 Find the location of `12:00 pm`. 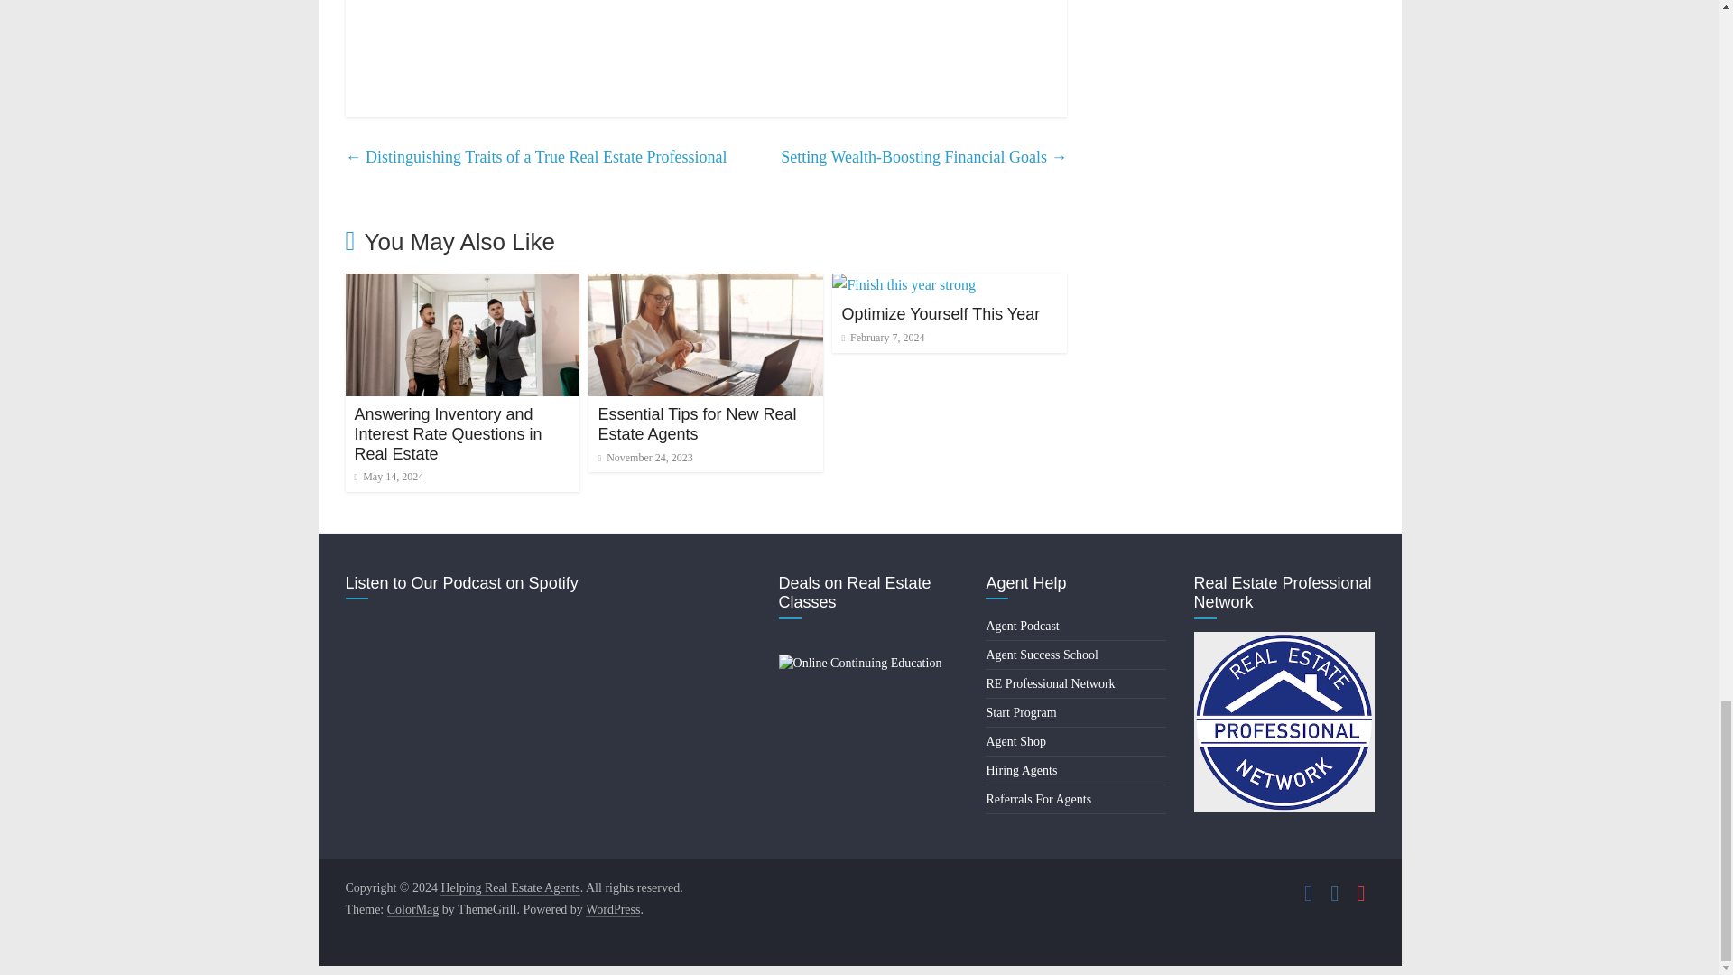

12:00 pm is located at coordinates (644, 458).